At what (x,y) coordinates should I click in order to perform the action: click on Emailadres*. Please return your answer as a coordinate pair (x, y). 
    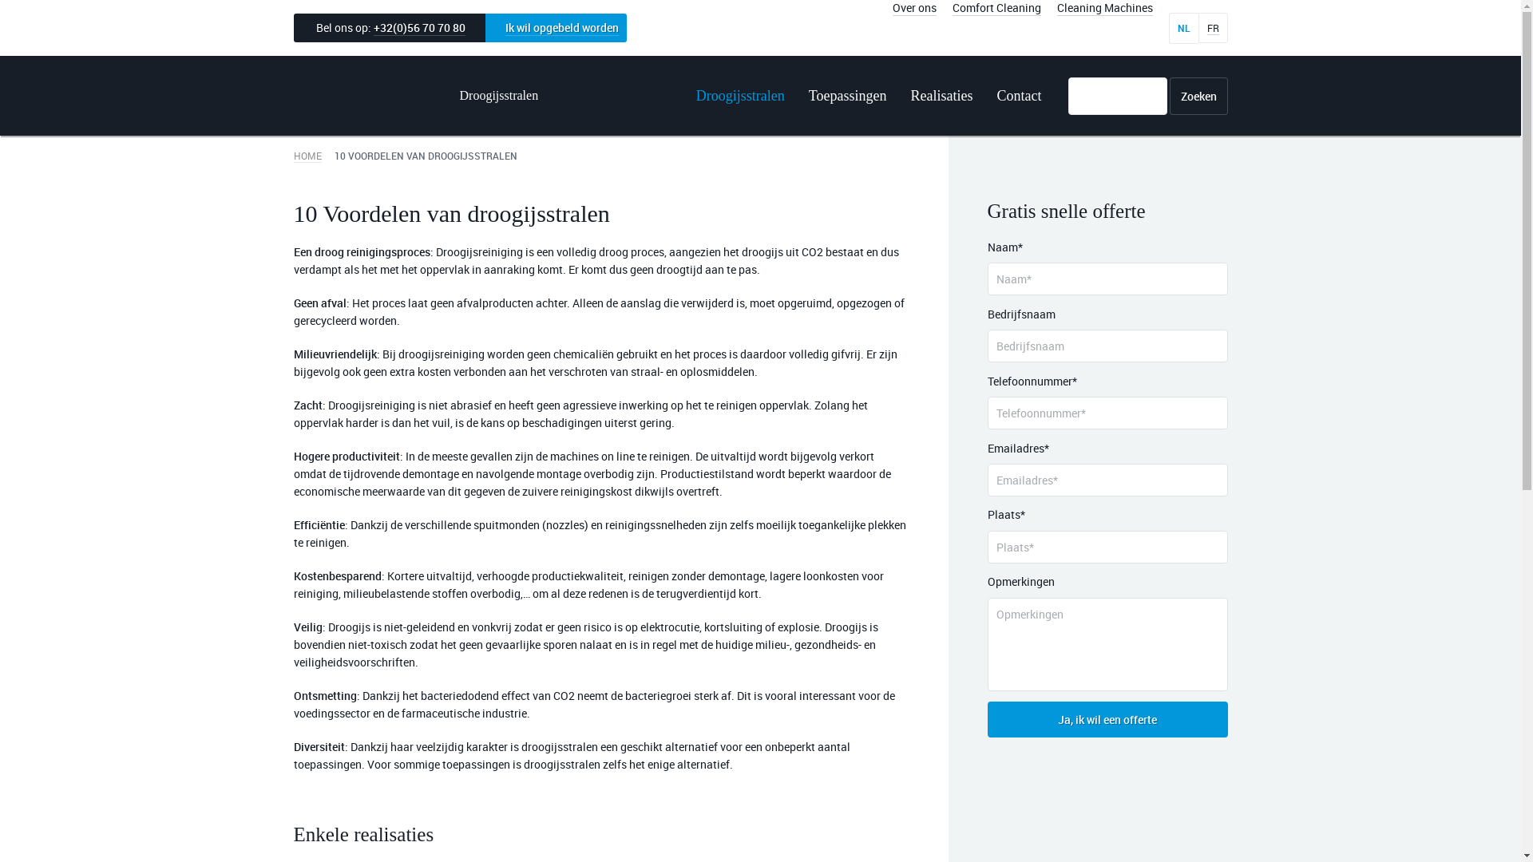
    Looking at the image, I should click on (1107, 480).